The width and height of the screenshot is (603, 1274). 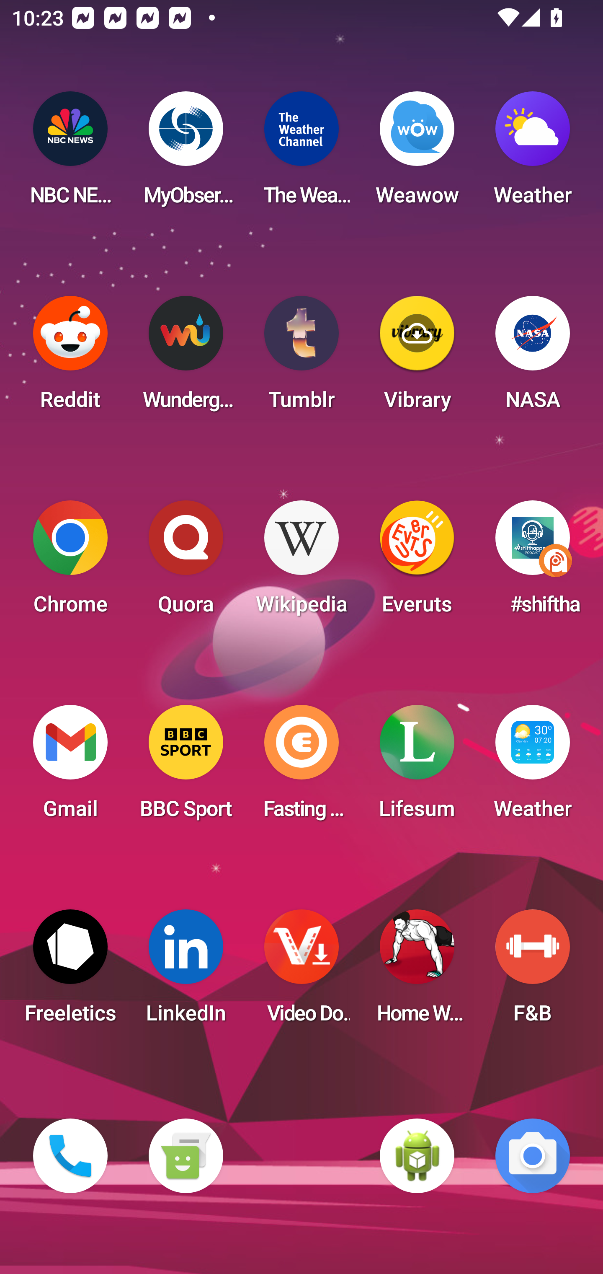 I want to click on Phone, so click(x=70, y=1156).